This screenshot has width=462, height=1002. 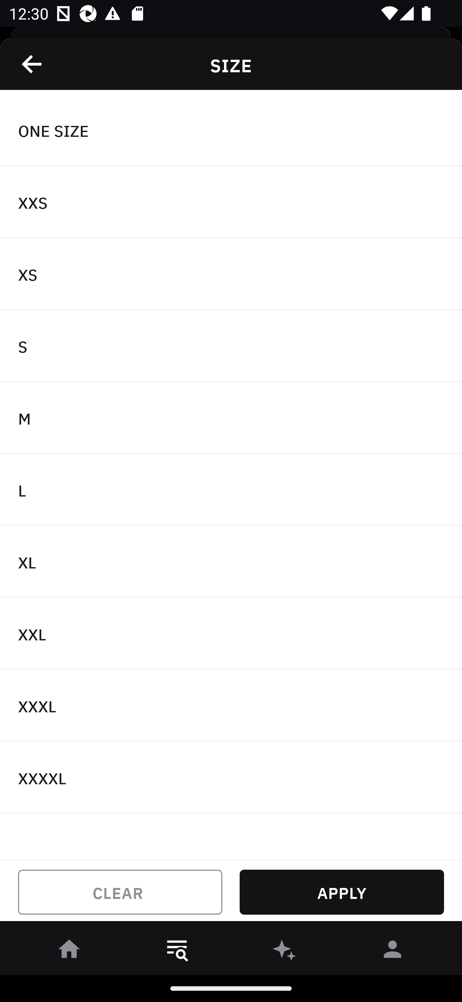 I want to click on 󱎸, so click(x=177, y=951).